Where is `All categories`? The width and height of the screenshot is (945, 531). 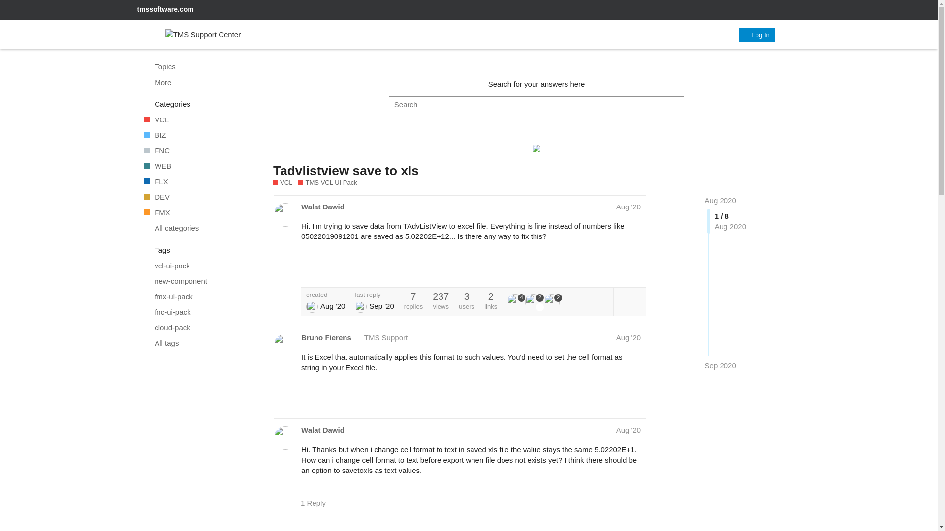 All categories is located at coordinates (195, 228).